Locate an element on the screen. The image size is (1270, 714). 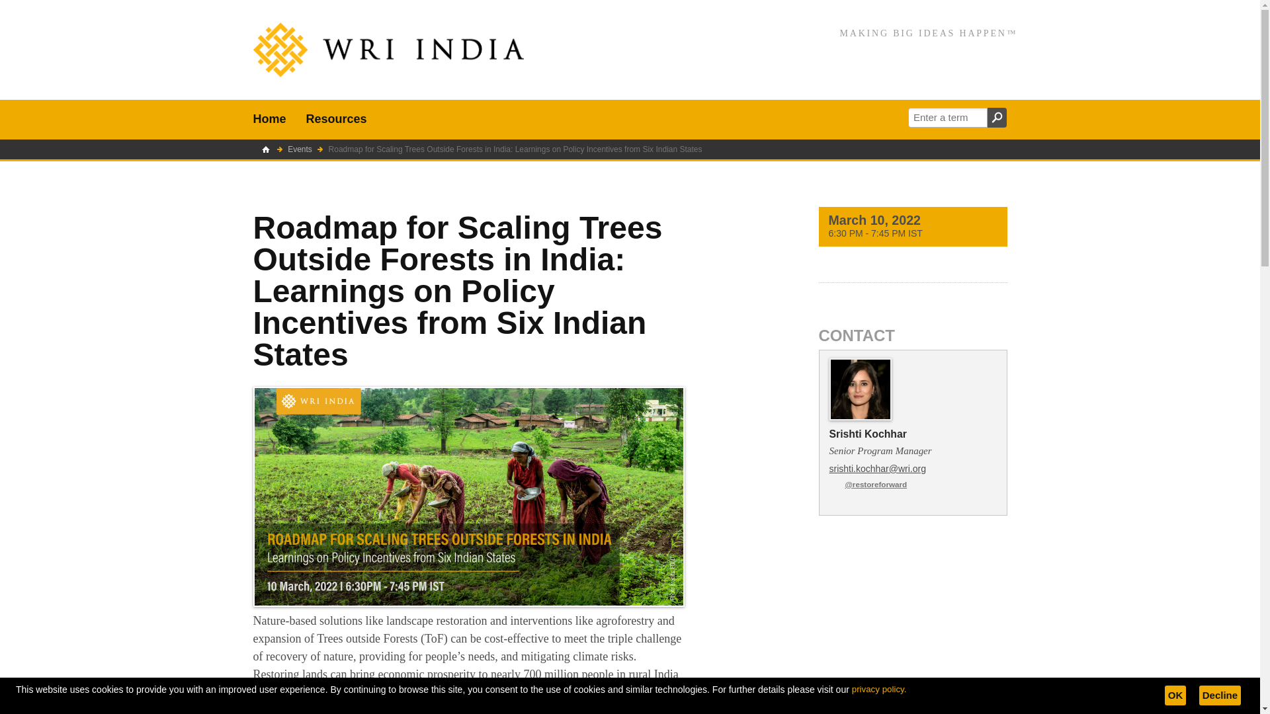
Home is located at coordinates (270, 119).